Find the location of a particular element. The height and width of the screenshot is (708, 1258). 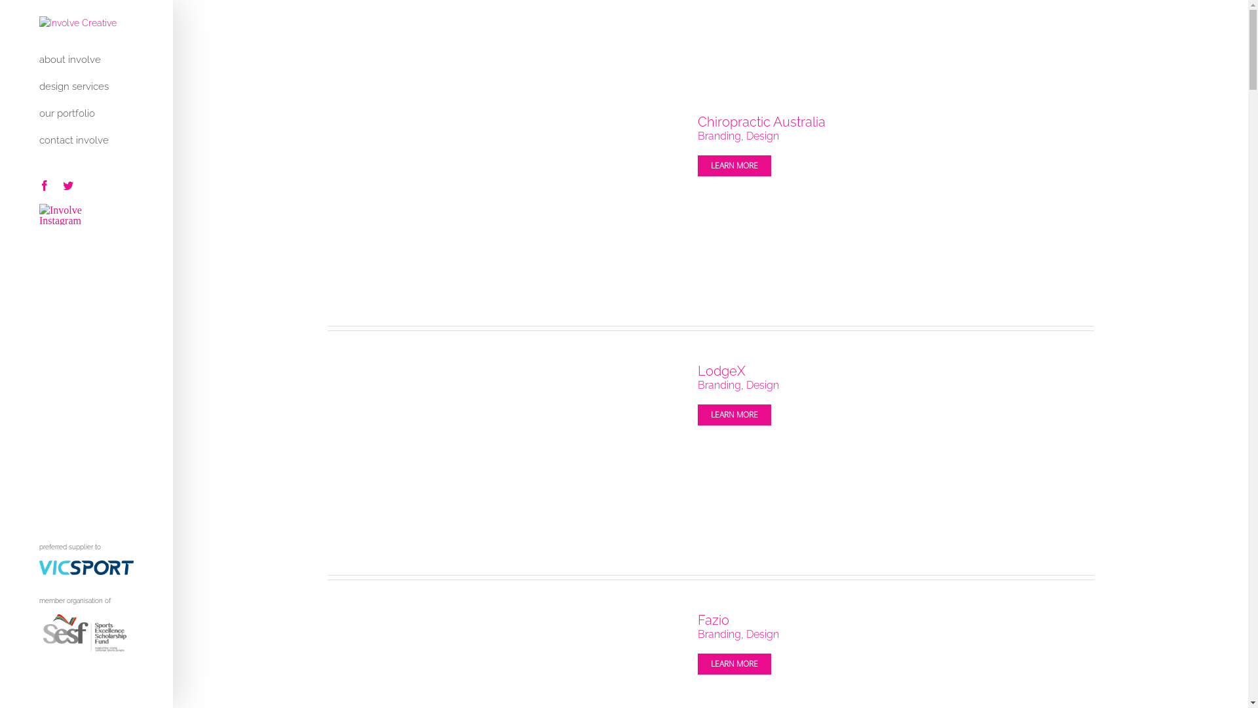

Facebook is located at coordinates (1020, 687).